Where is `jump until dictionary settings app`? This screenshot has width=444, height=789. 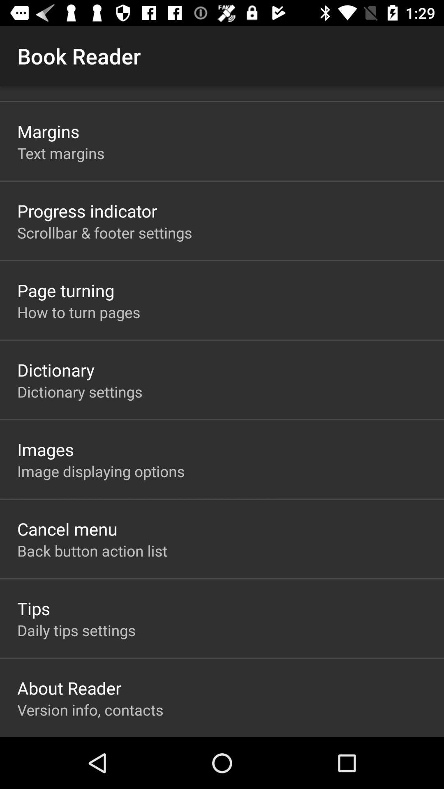
jump until dictionary settings app is located at coordinates (80, 391).